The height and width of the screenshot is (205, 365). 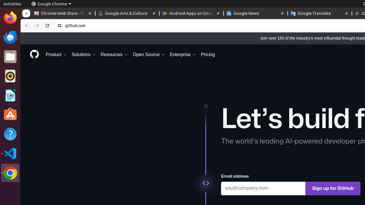 I want to click on Enterprise, so click(x=183, y=55).